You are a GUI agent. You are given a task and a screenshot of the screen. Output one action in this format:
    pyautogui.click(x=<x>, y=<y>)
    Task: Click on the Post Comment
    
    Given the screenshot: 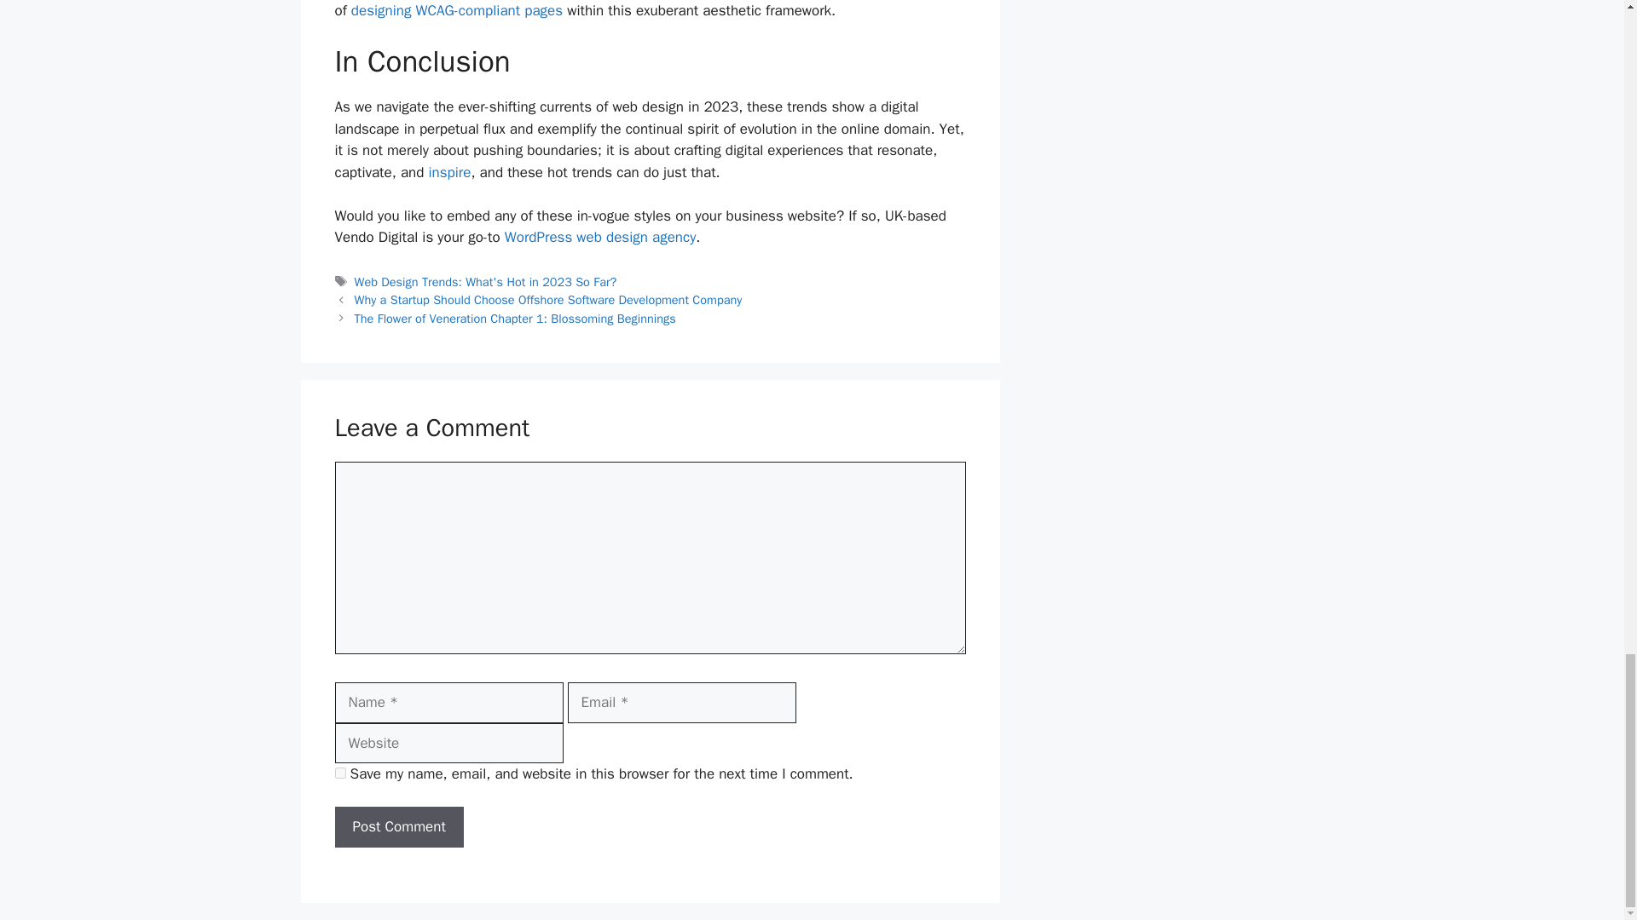 What is the action you would take?
    pyautogui.click(x=398, y=826)
    